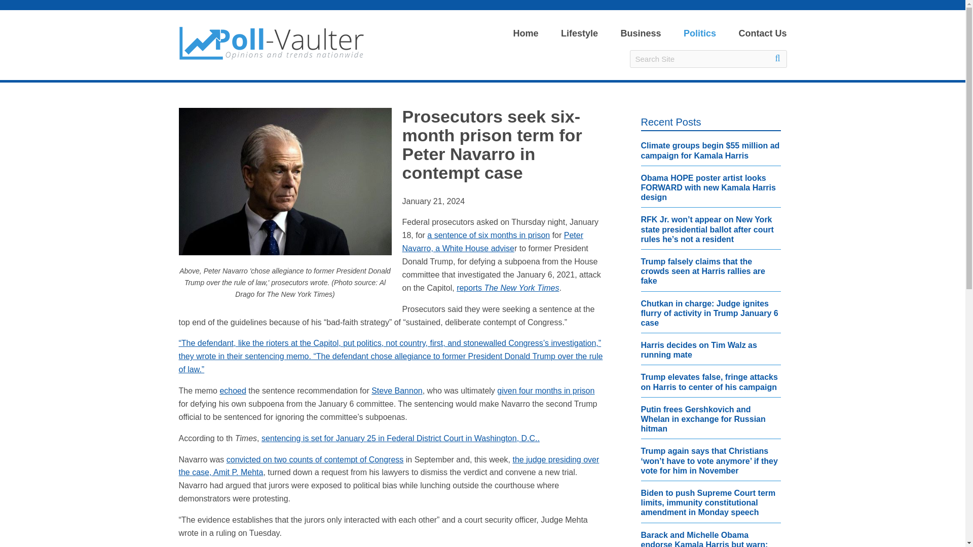 This screenshot has width=973, height=547. What do you see at coordinates (757, 33) in the screenshot?
I see `Contact Us` at bounding box center [757, 33].